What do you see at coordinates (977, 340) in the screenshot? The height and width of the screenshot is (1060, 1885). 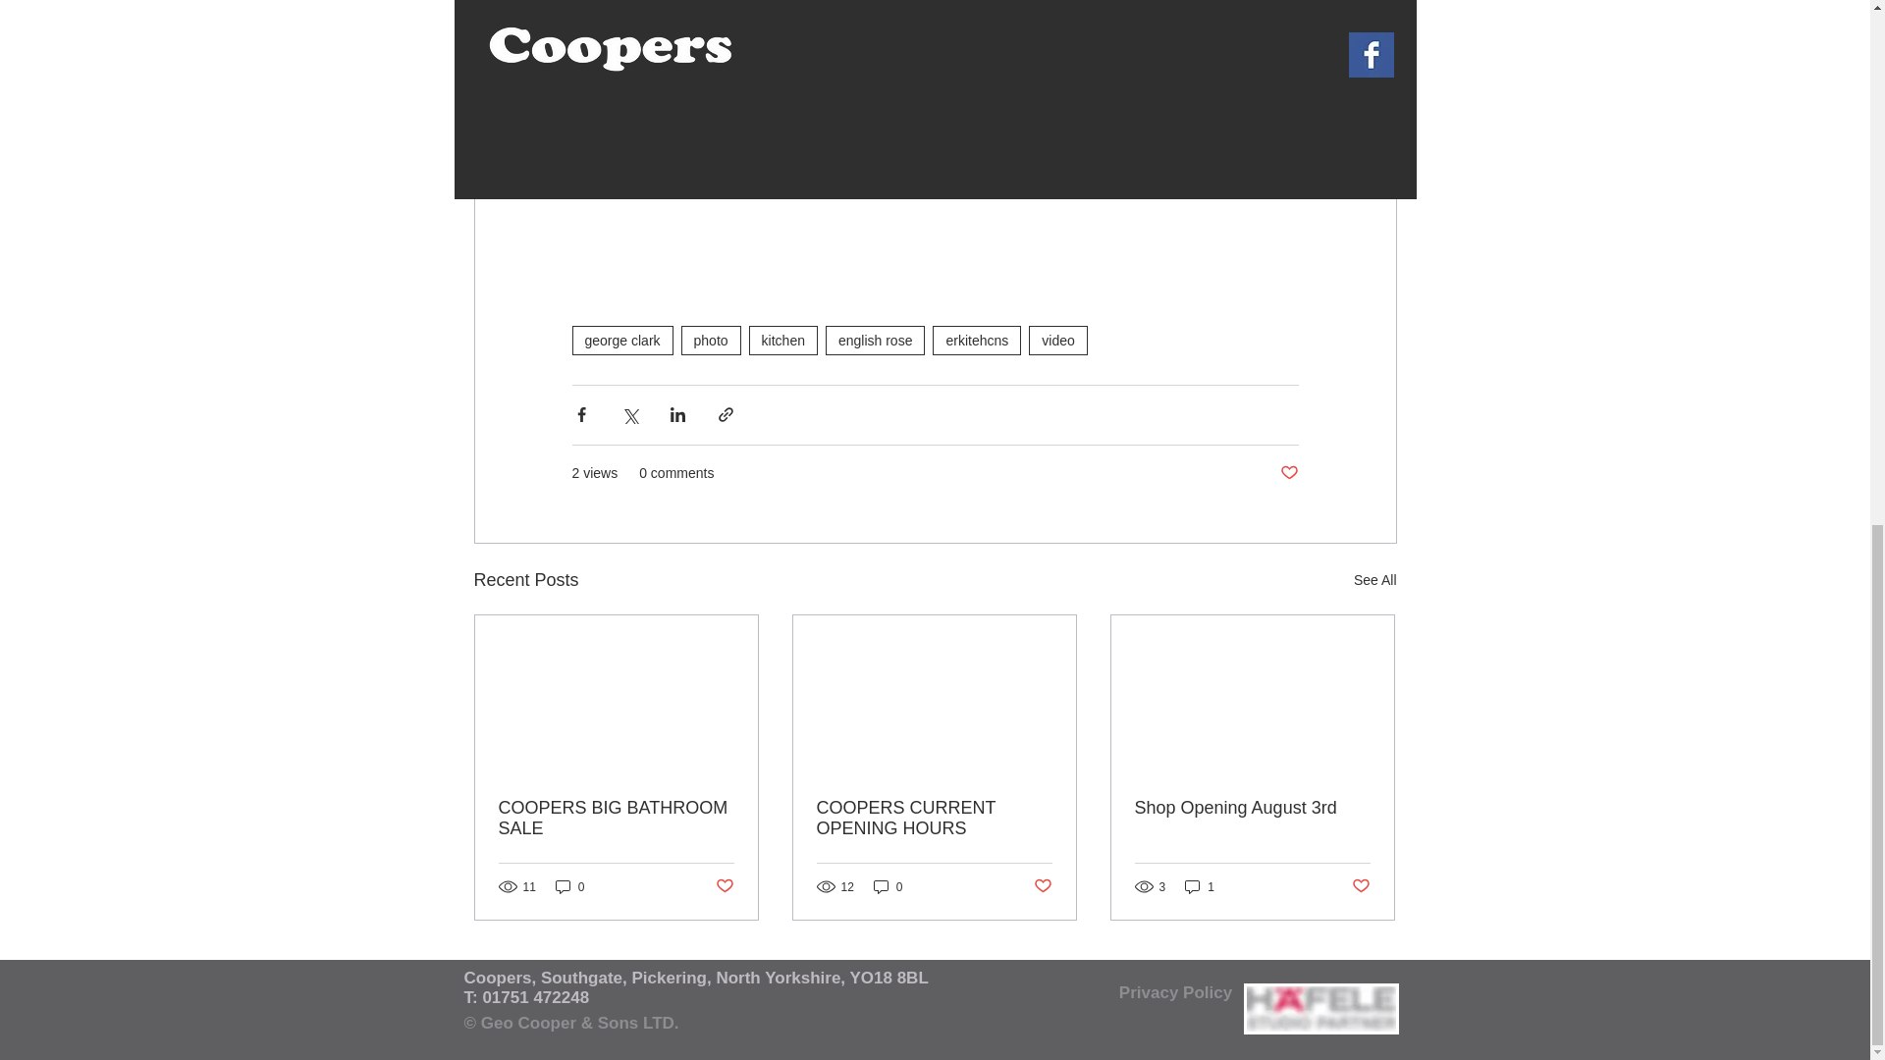 I see `erkitehcns` at bounding box center [977, 340].